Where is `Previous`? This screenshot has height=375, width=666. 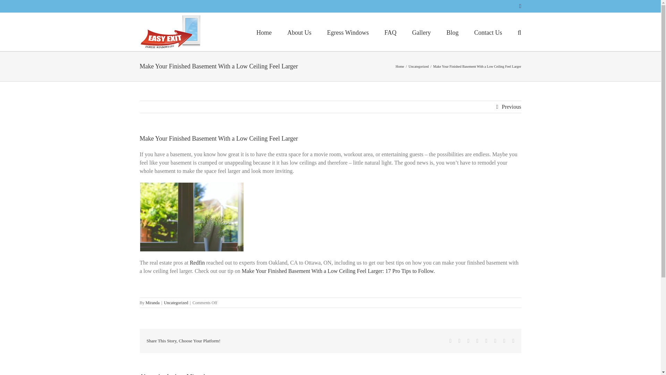
Previous is located at coordinates (511, 107).